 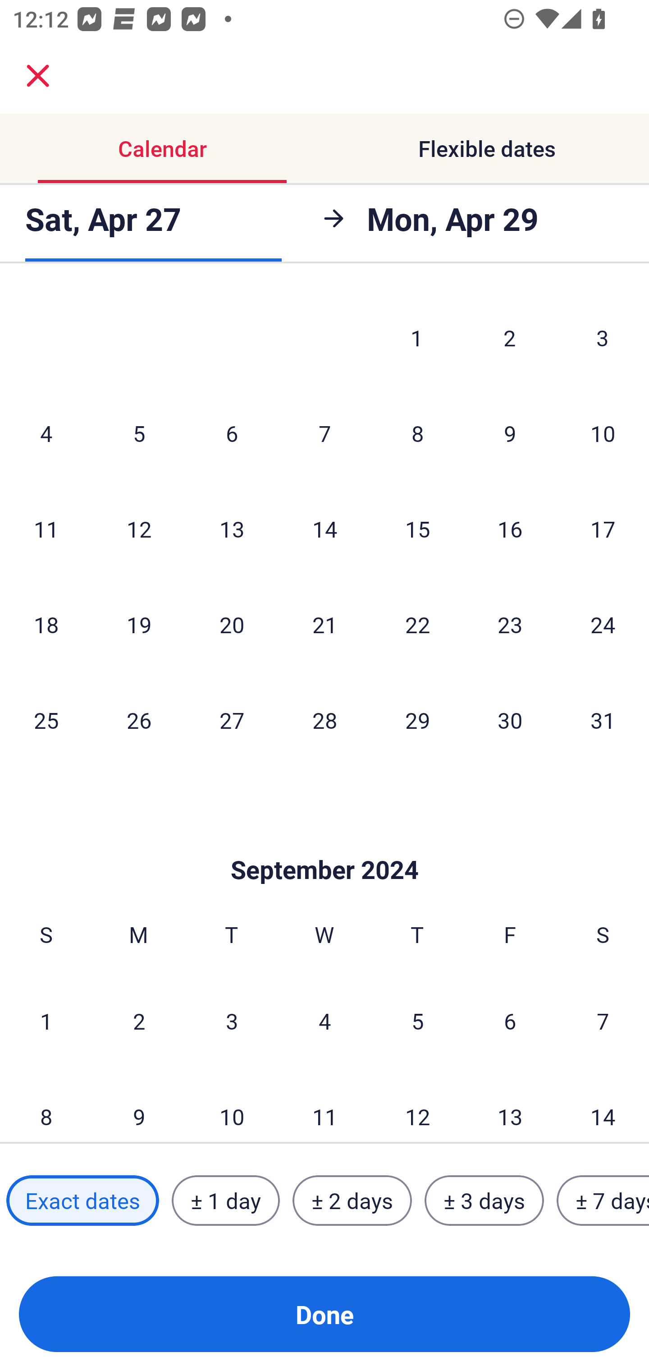 I want to click on 7 Saturday, September 7, 2024, so click(x=603, y=1021).